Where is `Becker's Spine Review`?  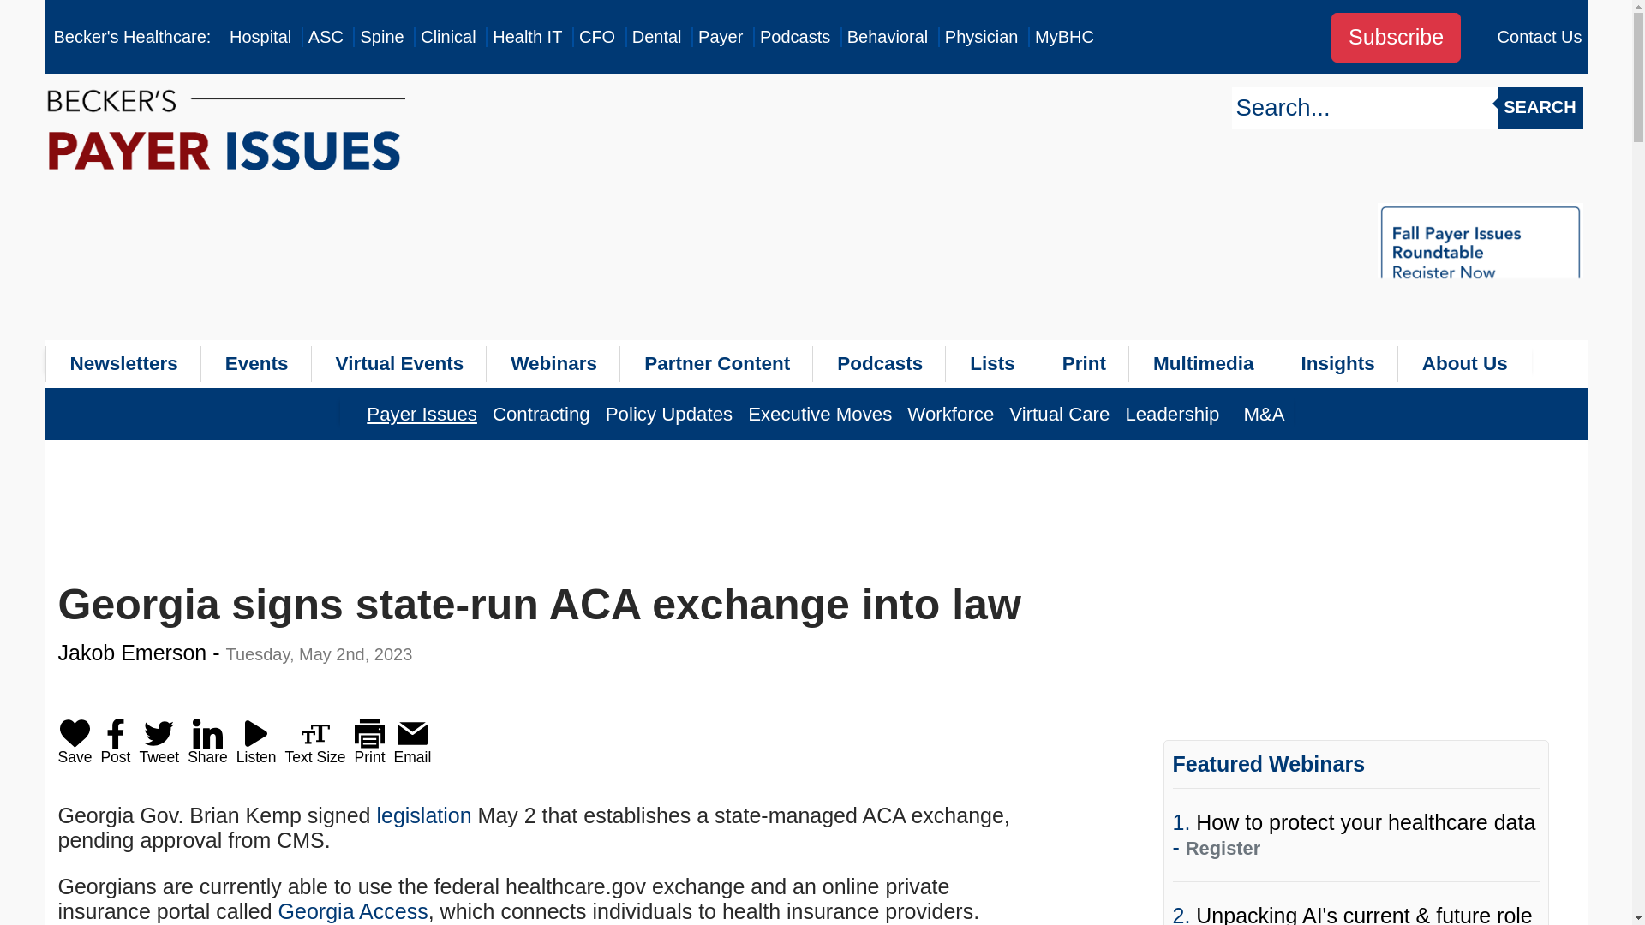
Becker's Spine Review is located at coordinates (381, 37).